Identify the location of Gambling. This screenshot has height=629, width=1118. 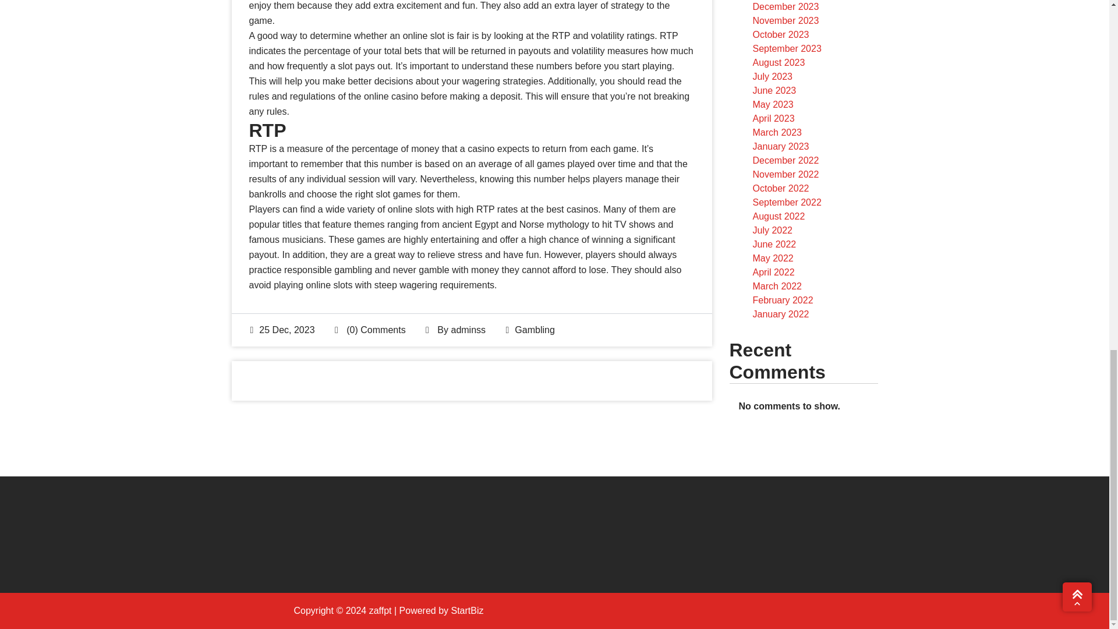
(535, 330).